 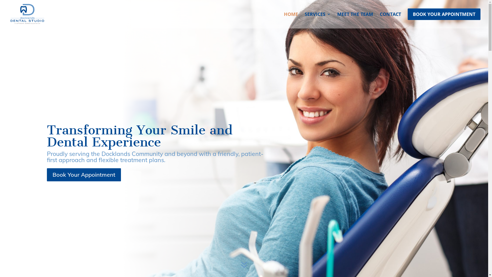 I want to click on BOOK YOUR APPOINTMENT, so click(x=444, y=18).